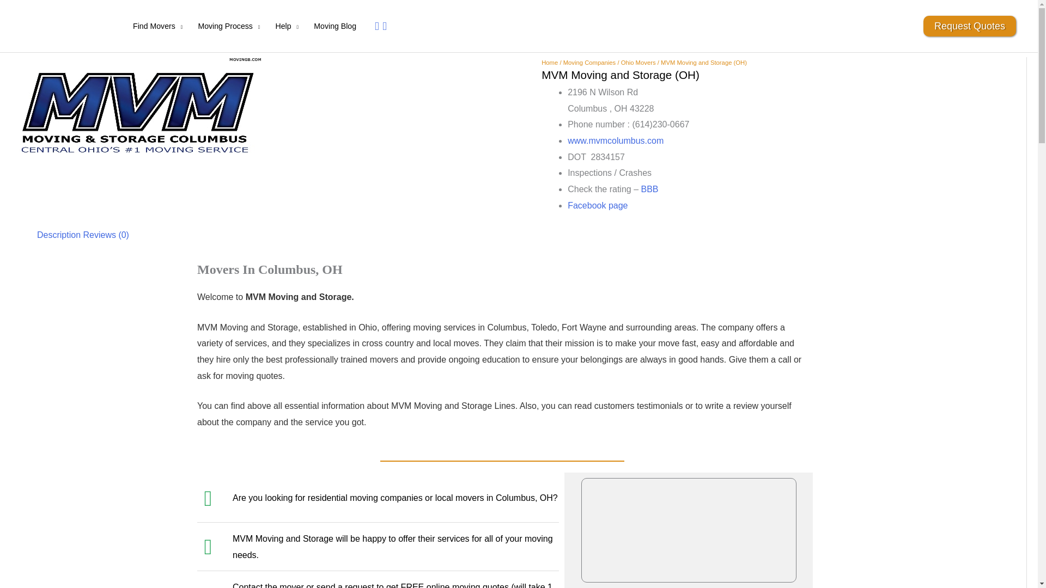  Describe the element at coordinates (382, 26) in the screenshot. I see `Search` at that location.